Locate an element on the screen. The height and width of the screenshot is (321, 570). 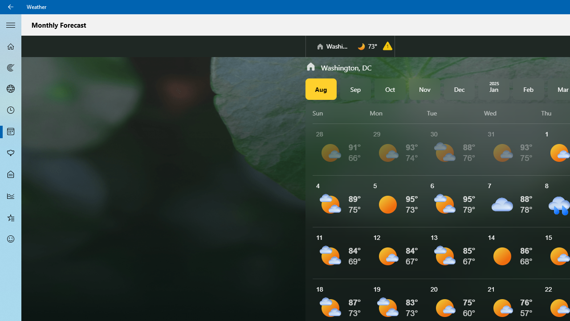
Monthly Forecast - Not Selected is located at coordinates (11, 132).